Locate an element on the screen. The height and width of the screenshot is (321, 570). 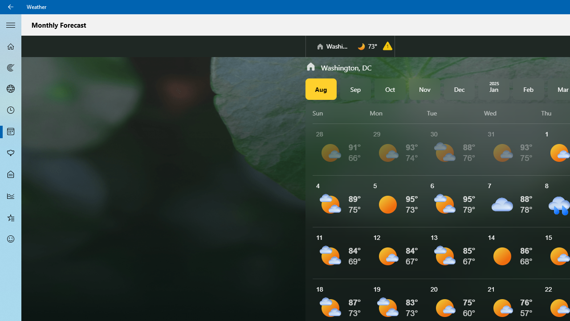
Monthly Forecast - Not Selected is located at coordinates (11, 132).